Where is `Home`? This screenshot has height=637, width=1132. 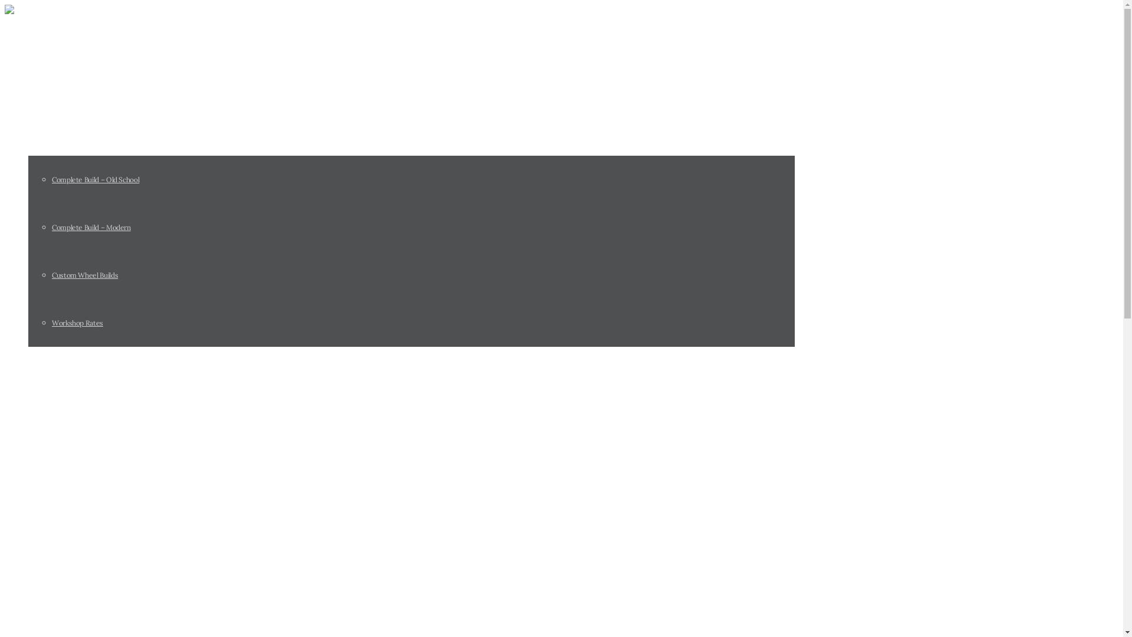
Home is located at coordinates (41, 84).